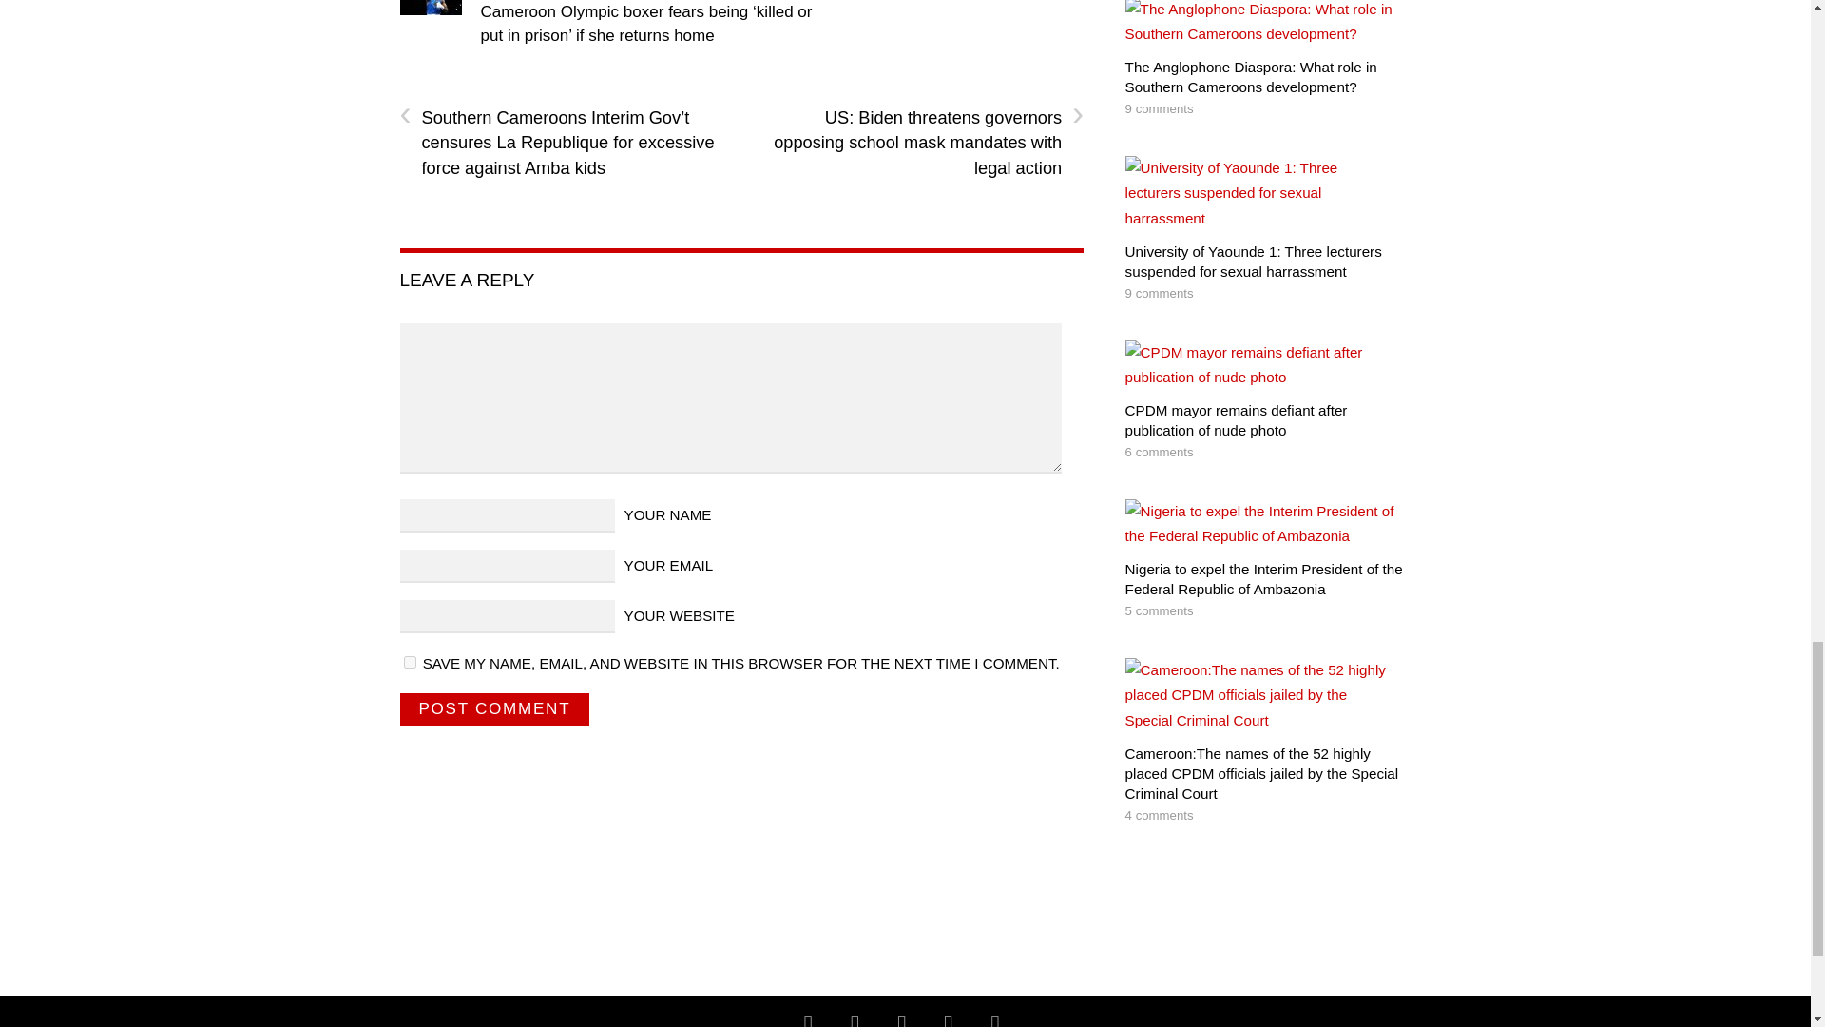 This screenshot has height=1027, width=1825. What do you see at coordinates (409, 662) in the screenshot?
I see `yes` at bounding box center [409, 662].